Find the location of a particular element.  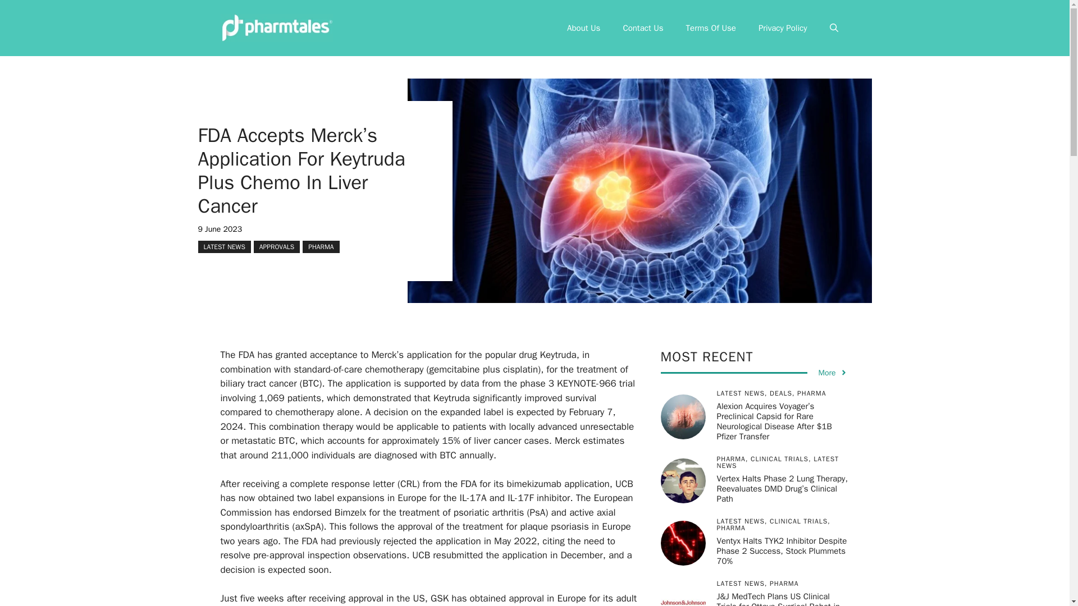

PHARMA is located at coordinates (321, 246).